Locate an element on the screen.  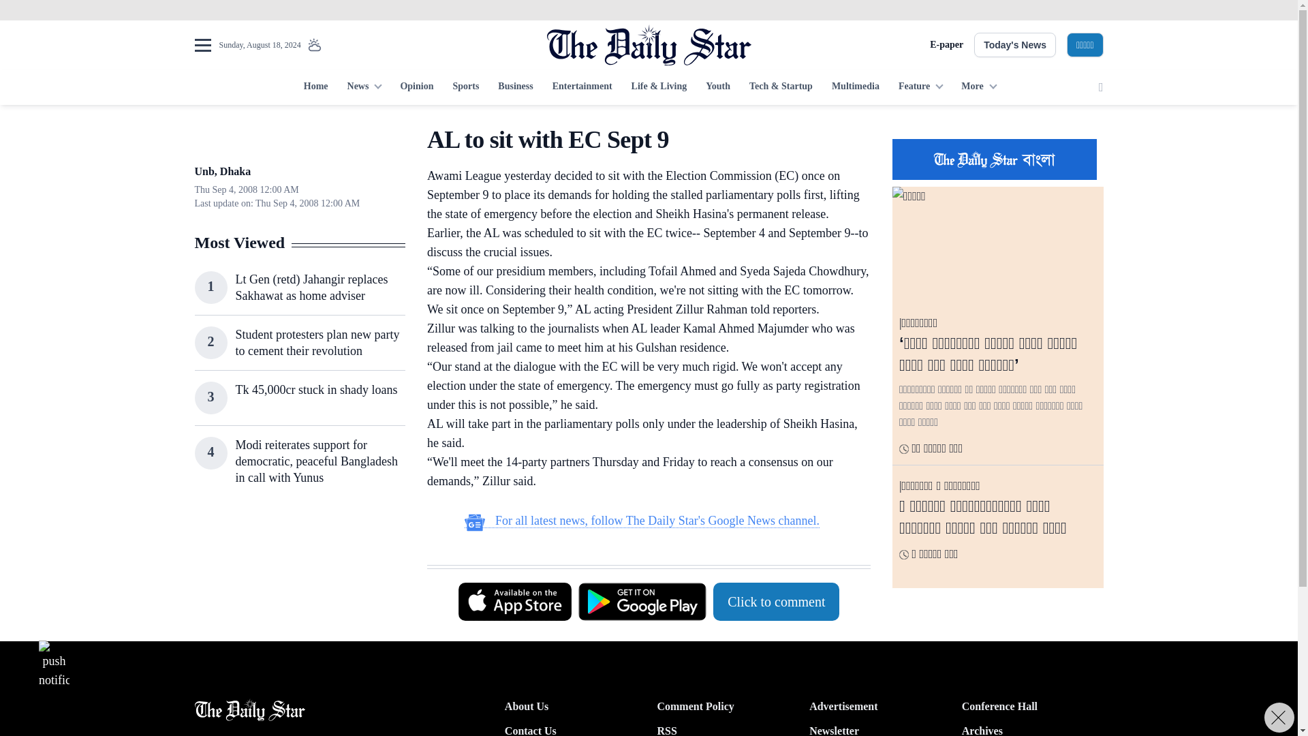
Home is located at coordinates (315, 87).